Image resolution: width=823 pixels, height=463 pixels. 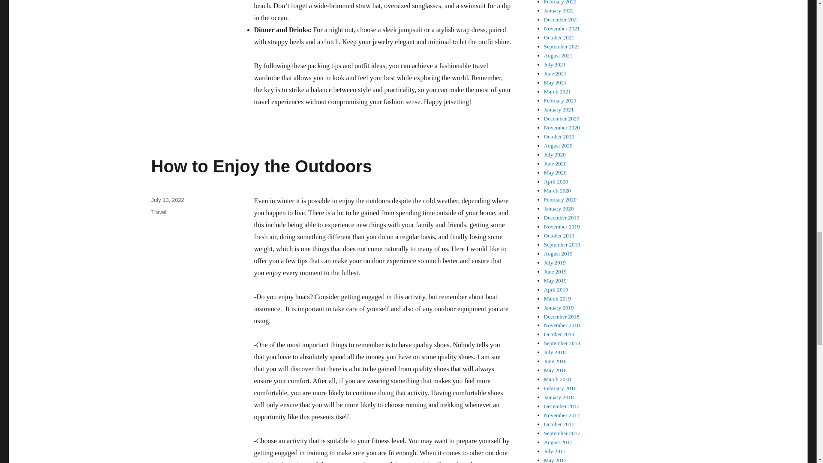 I want to click on Travel, so click(x=158, y=212).